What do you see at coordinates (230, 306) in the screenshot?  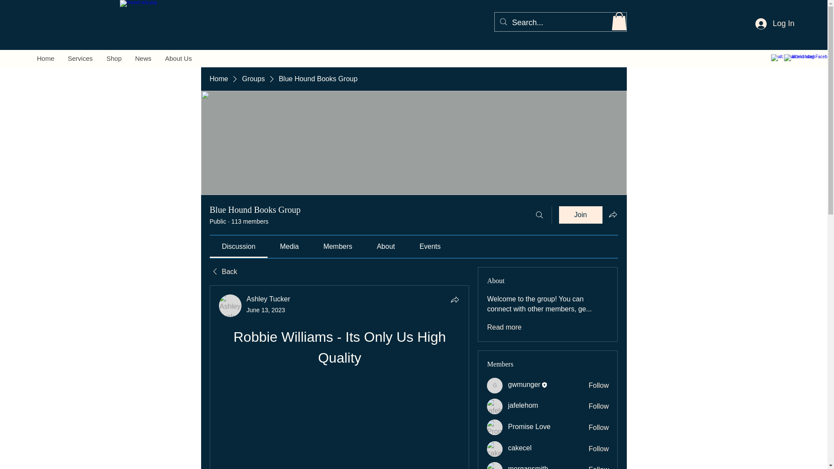 I see `Ashley Tucker` at bounding box center [230, 306].